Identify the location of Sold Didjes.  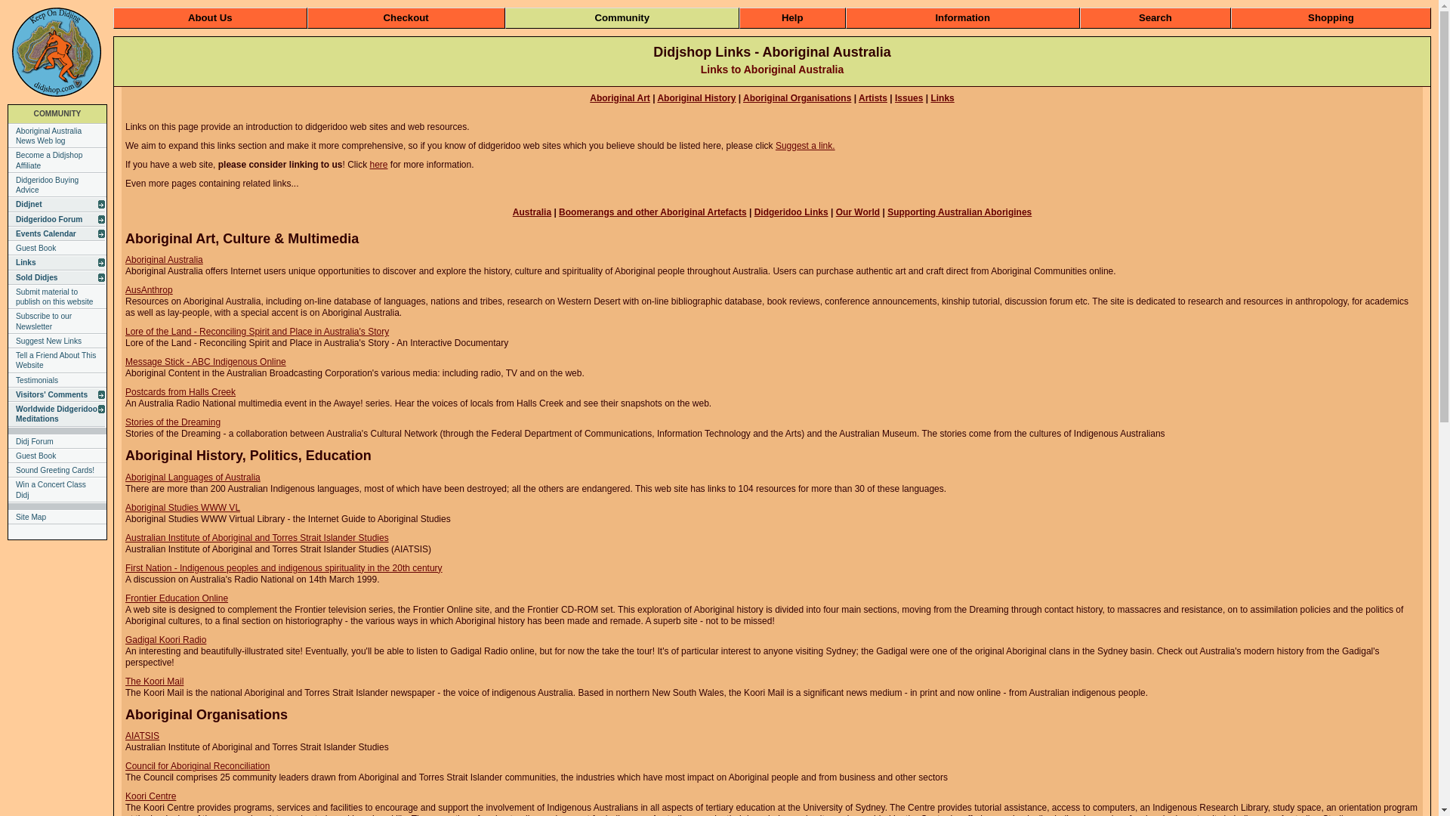
(57, 278).